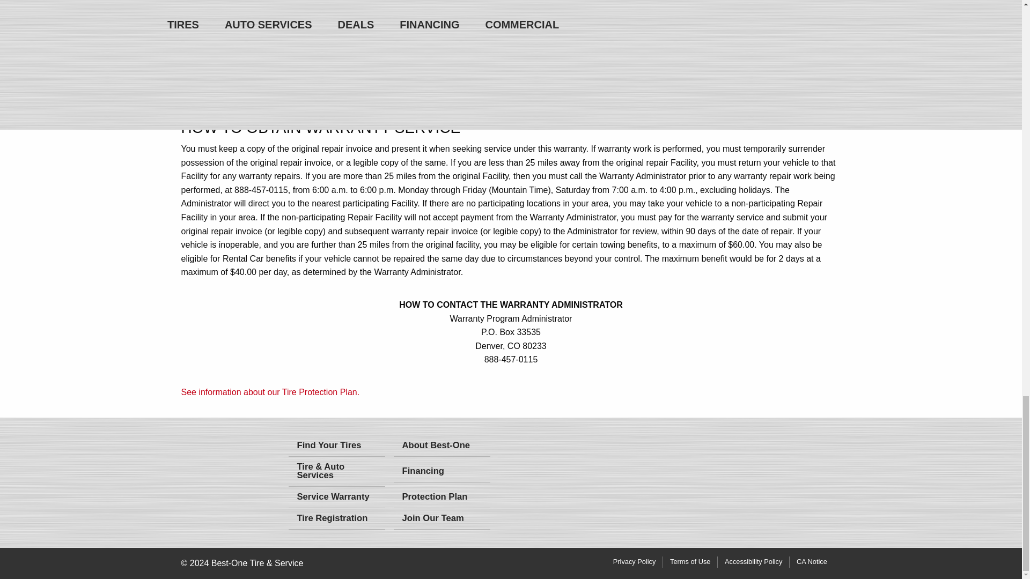 The image size is (1030, 579). Describe the element at coordinates (270, 391) in the screenshot. I see `Tire Protection Plan` at that location.